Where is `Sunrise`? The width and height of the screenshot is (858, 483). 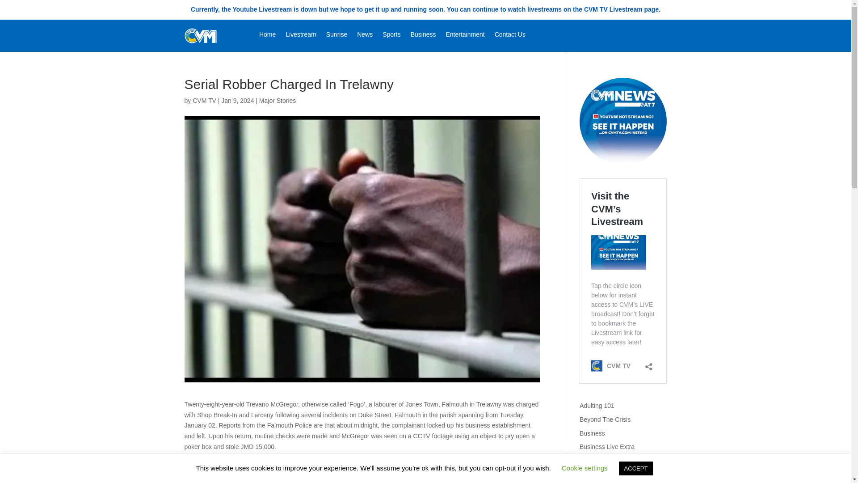
Sunrise is located at coordinates (336, 36).